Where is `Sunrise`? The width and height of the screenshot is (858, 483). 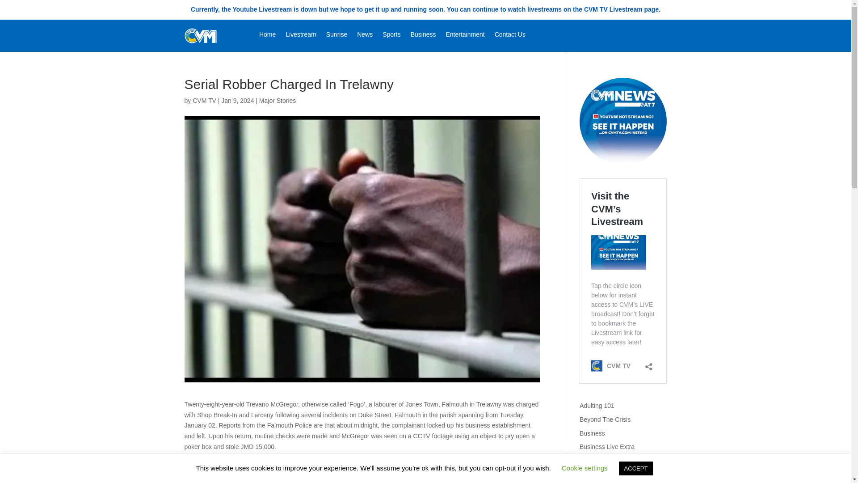
Sunrise is located at coordinates (336, 36).